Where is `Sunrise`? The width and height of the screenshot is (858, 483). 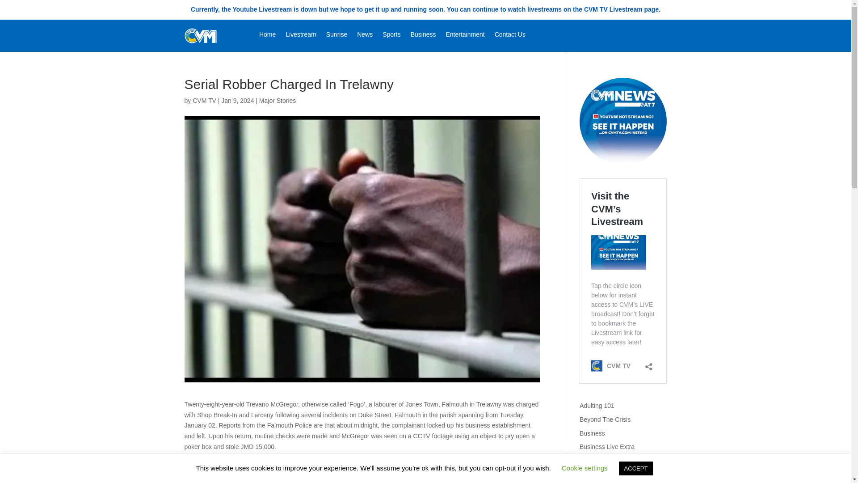
Sunrise is located at coordinates (336, 36).